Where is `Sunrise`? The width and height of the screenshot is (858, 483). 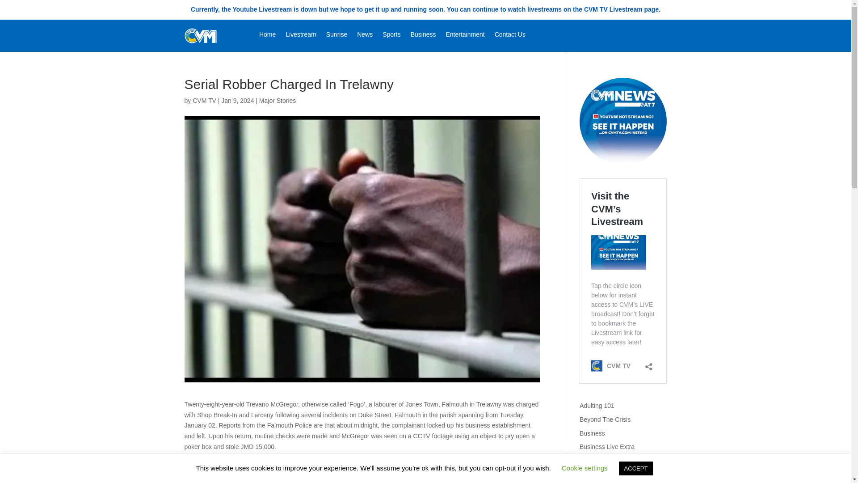
Sunrise is located at coordinates (336, 36).